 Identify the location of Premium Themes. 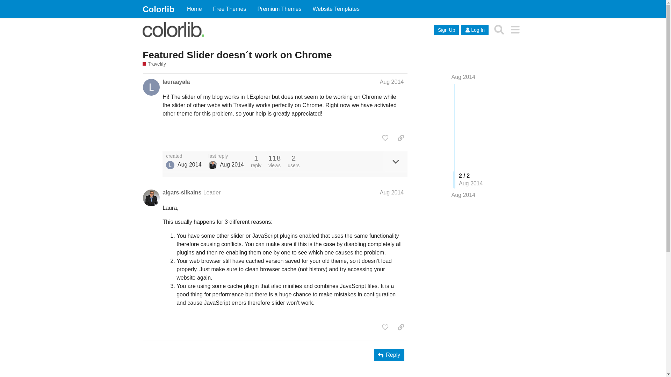
(279, 9).